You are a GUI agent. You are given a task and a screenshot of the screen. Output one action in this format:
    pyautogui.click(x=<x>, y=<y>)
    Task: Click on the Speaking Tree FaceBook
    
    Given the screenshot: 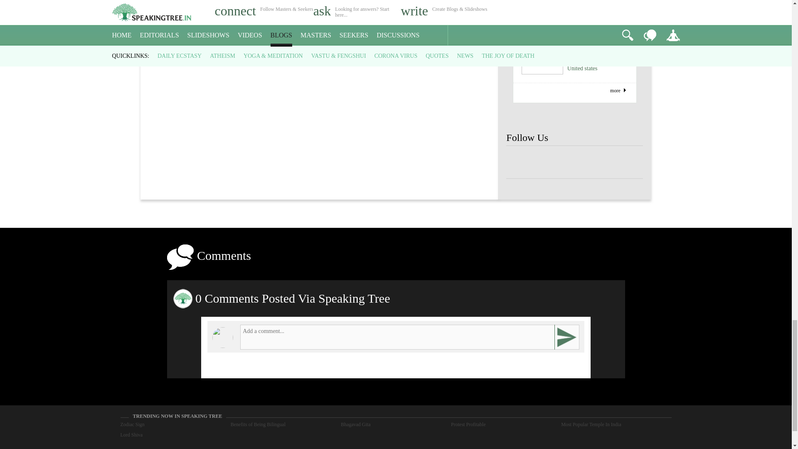 What is the action you would take?
    pyautogui.click(x=602, y=162)
    